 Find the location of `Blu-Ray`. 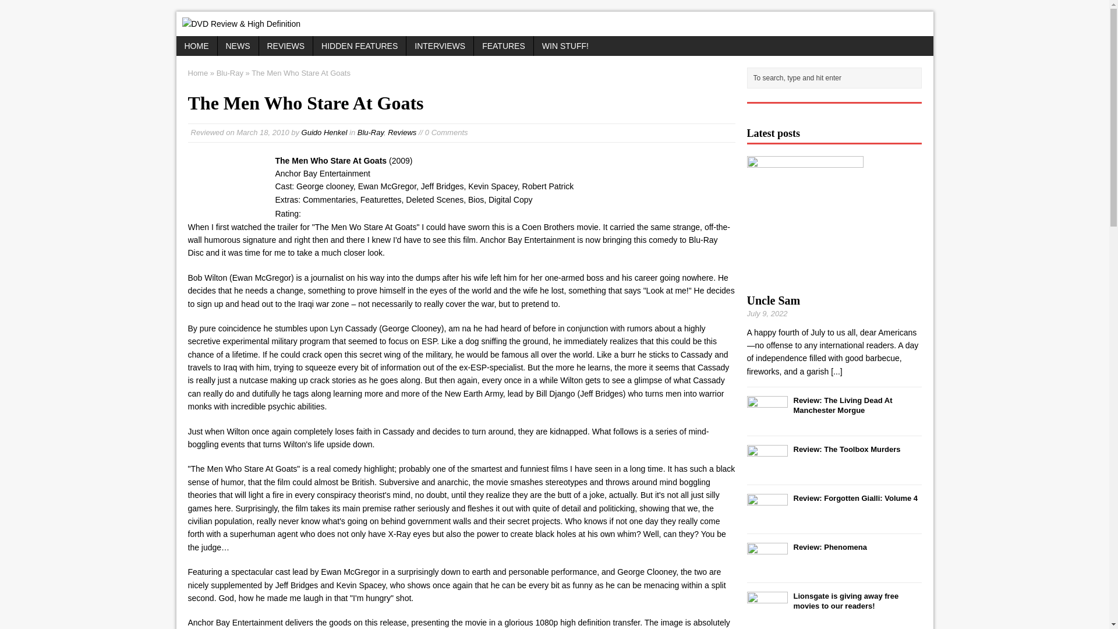

Blu-Ray is located at coordinates (370, 133).